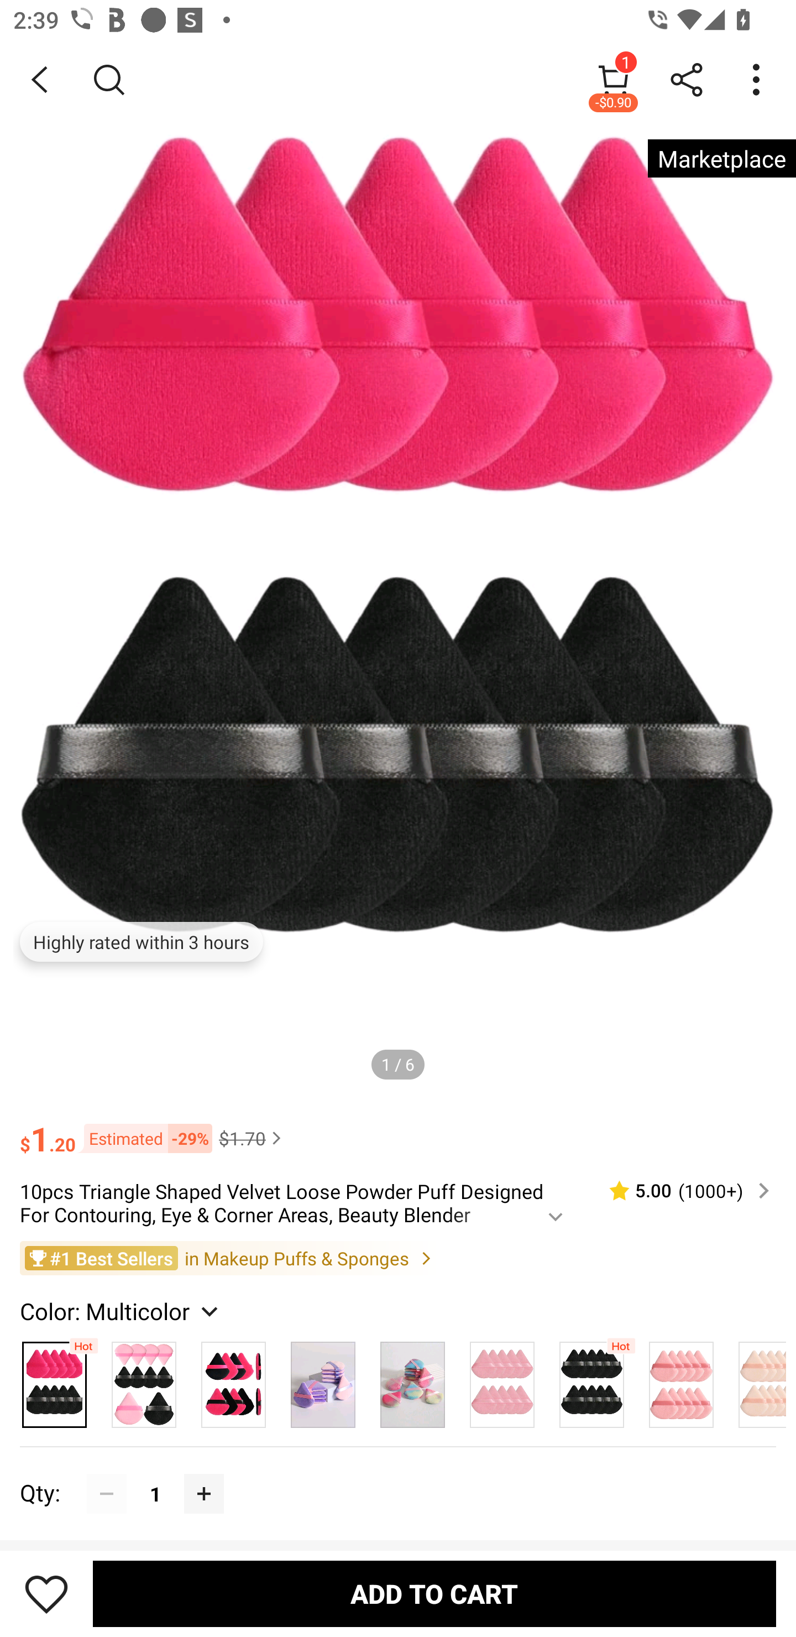 This screenshot has width=796, height=1637. I want to click on $1.20 Estimated -29% $1.70, so click(398, 1130).